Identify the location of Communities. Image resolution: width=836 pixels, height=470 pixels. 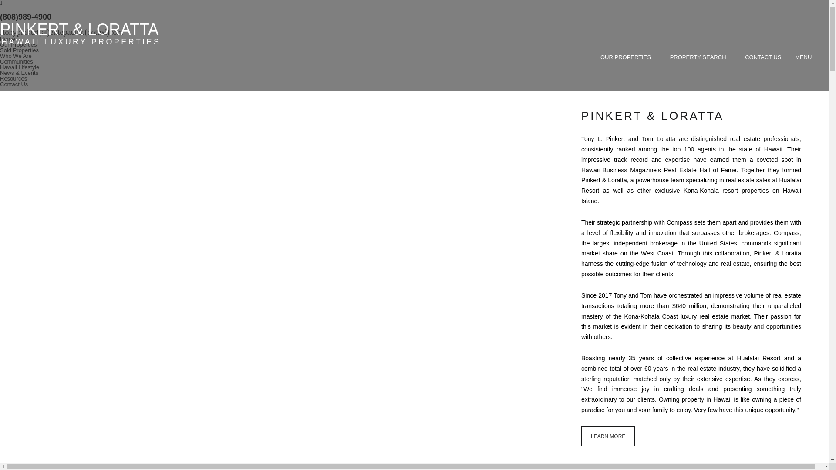
(17, 61).